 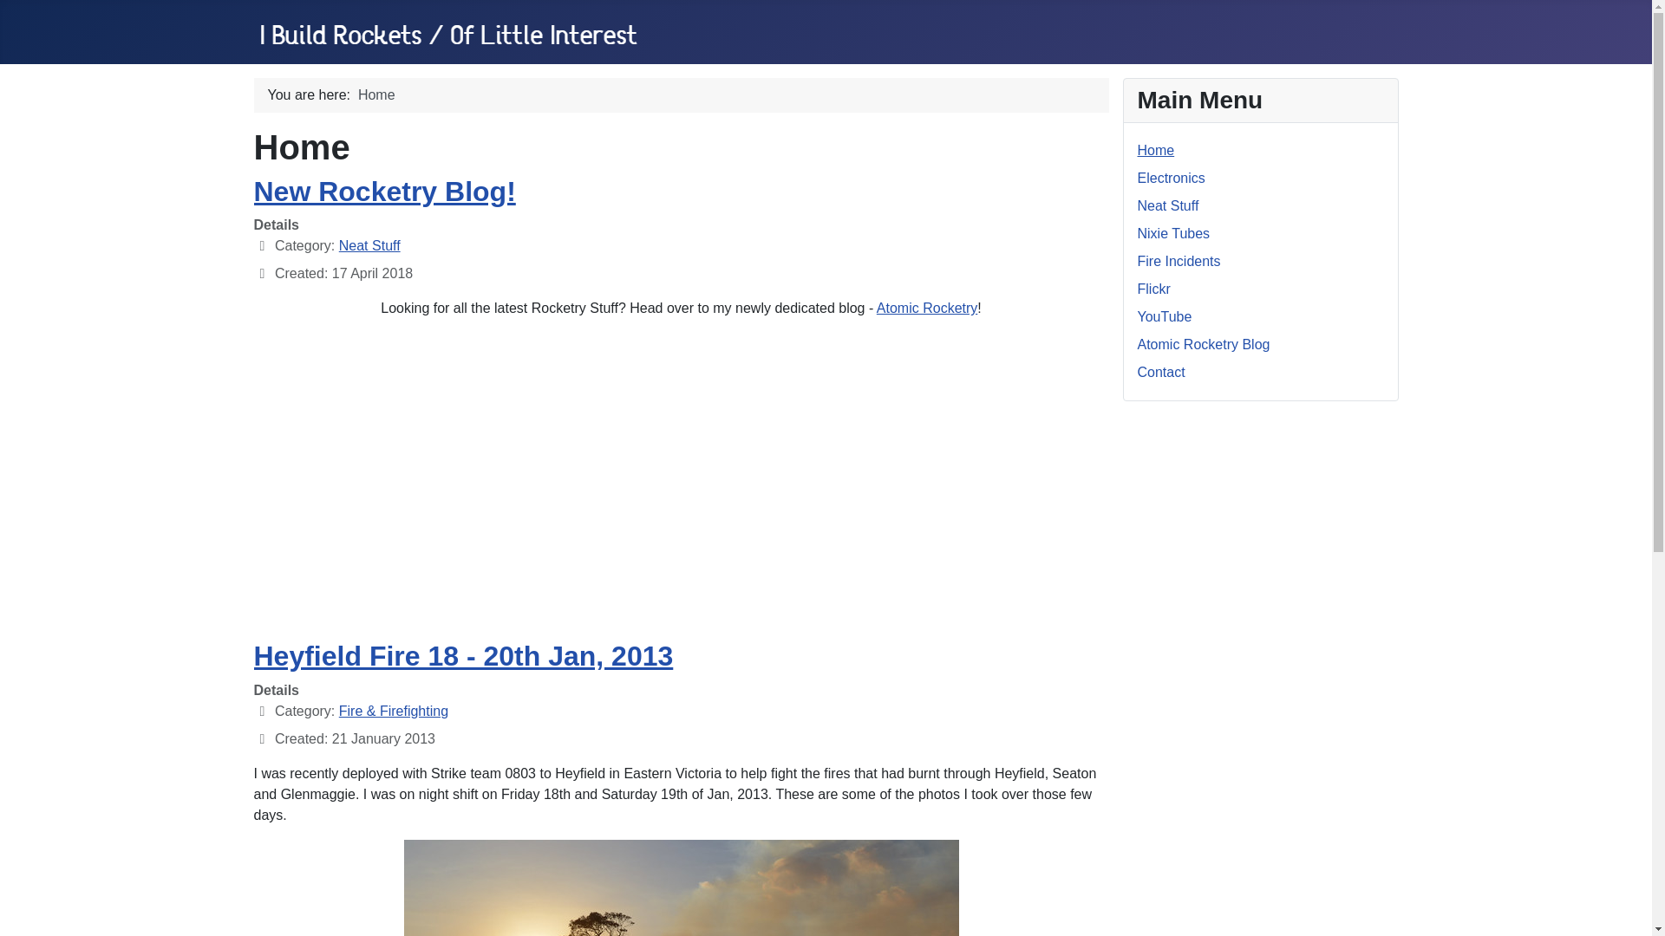 I want to click on Home, so click(x=1156, y=151).